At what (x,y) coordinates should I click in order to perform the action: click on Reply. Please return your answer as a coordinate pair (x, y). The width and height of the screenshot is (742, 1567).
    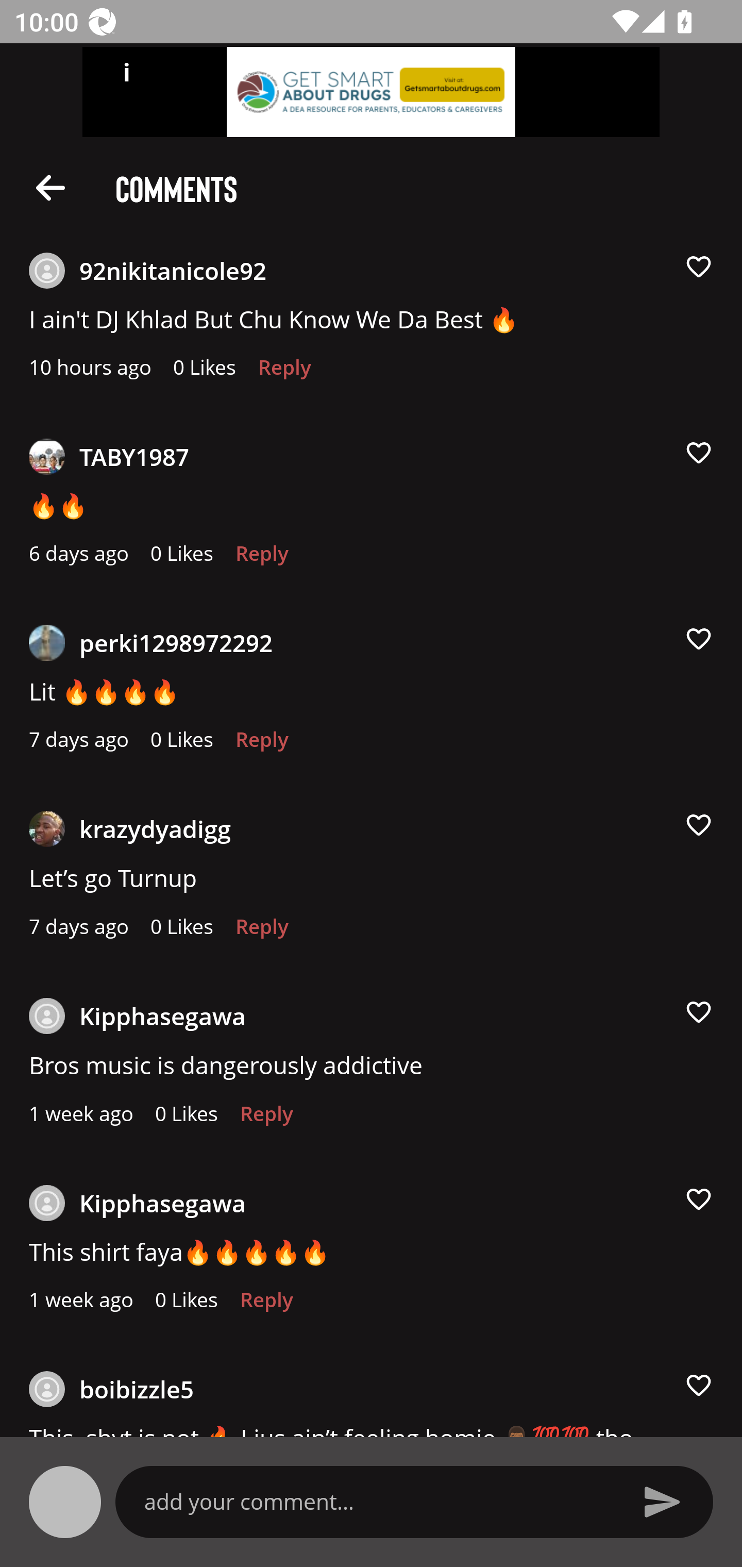
    Looking at the image, I should click on (284, 373).